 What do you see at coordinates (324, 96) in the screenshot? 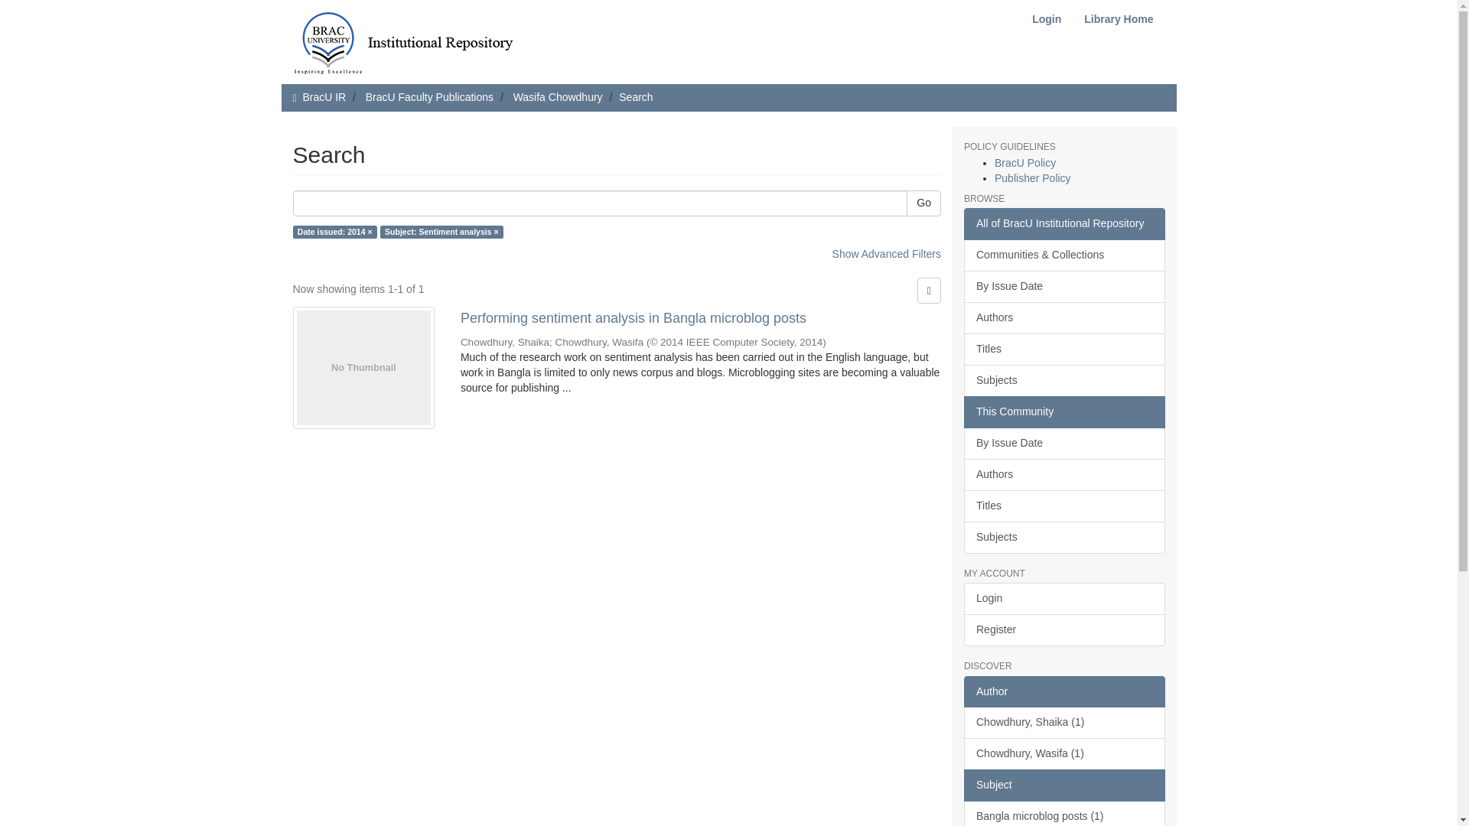
I see `BracU IR` at bounding box center [324, 96].